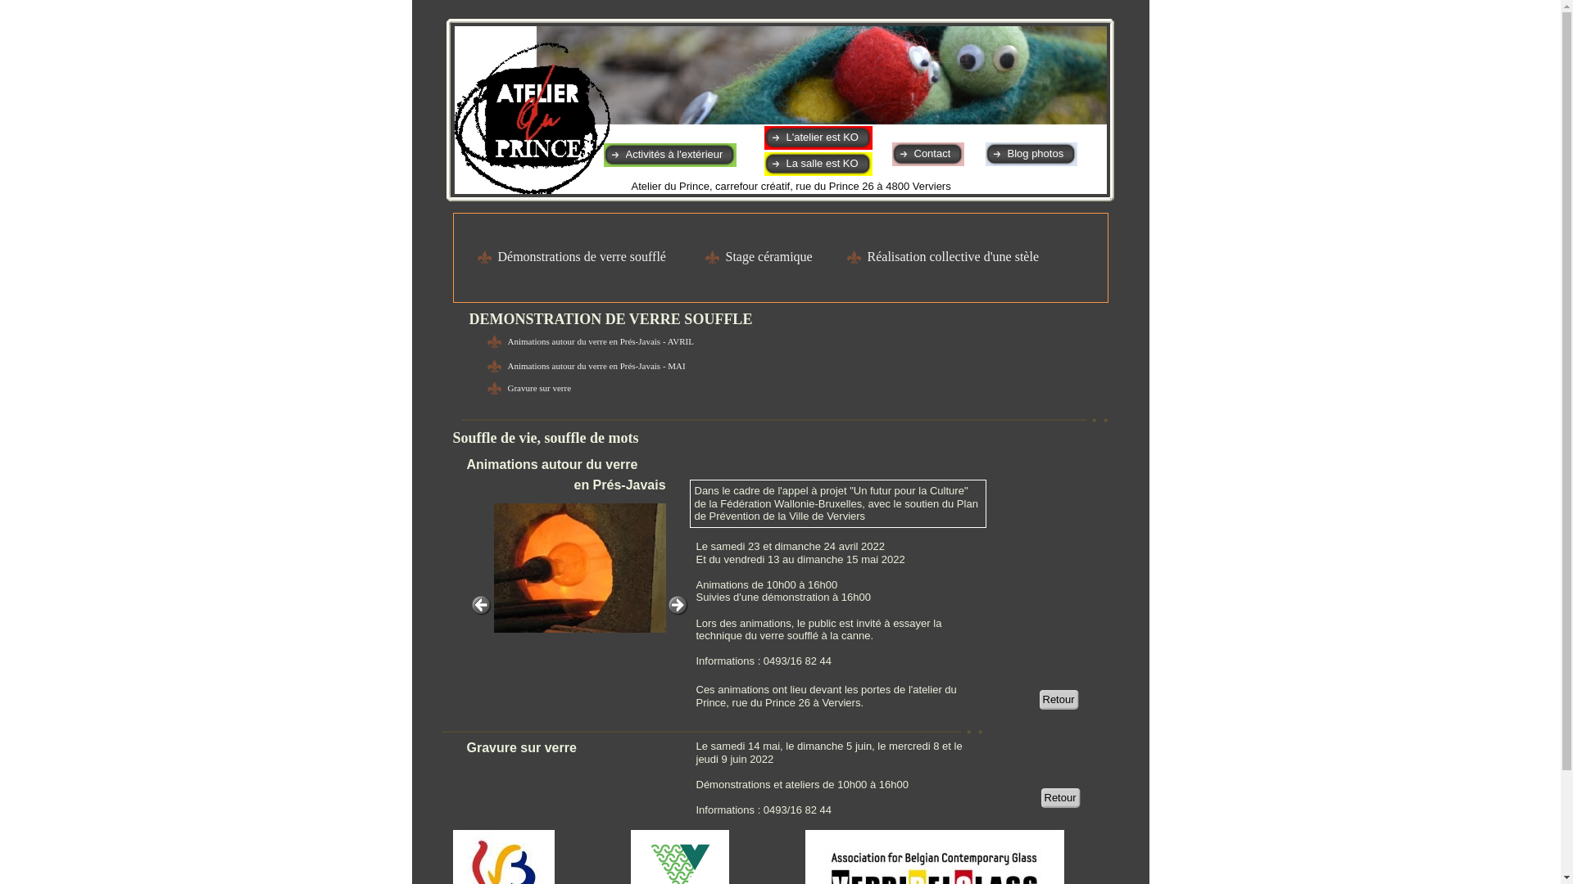  What do you see at coordinates (529, 388) in the screenshot?
I see `Gravure sur verre` at bounding box center [529, 388].